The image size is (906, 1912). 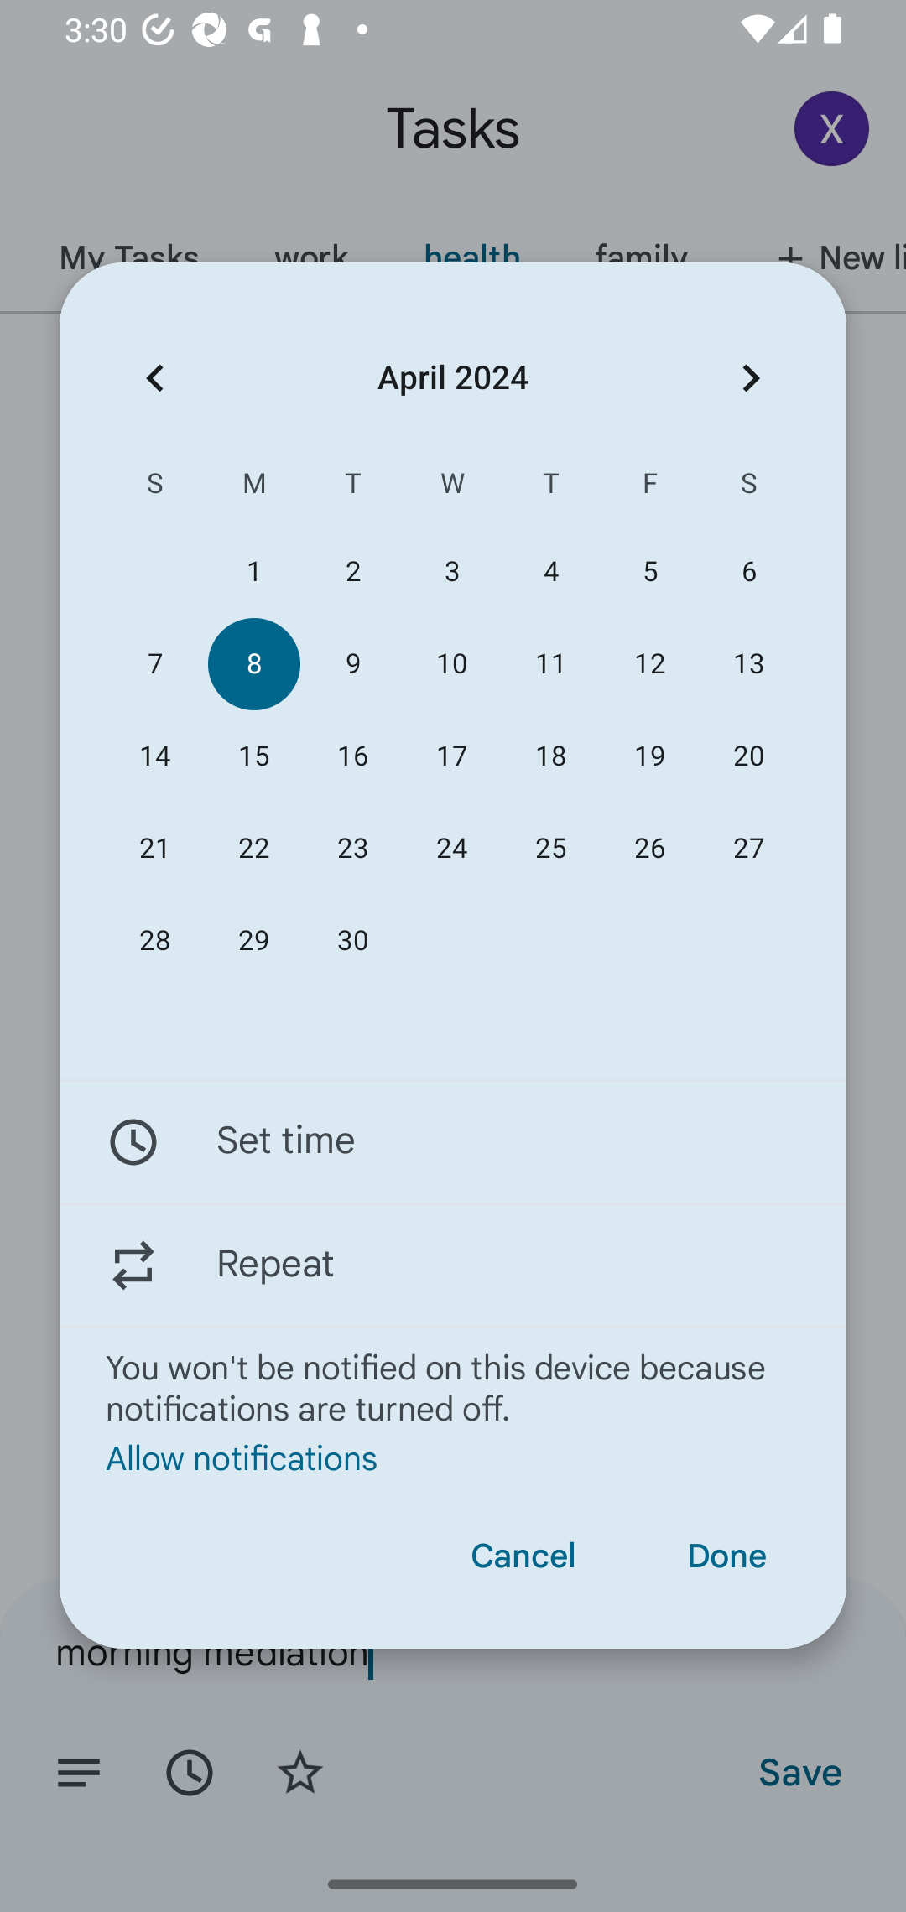 I want to click on 17 17 April 2024, so click(x=451, y=756).